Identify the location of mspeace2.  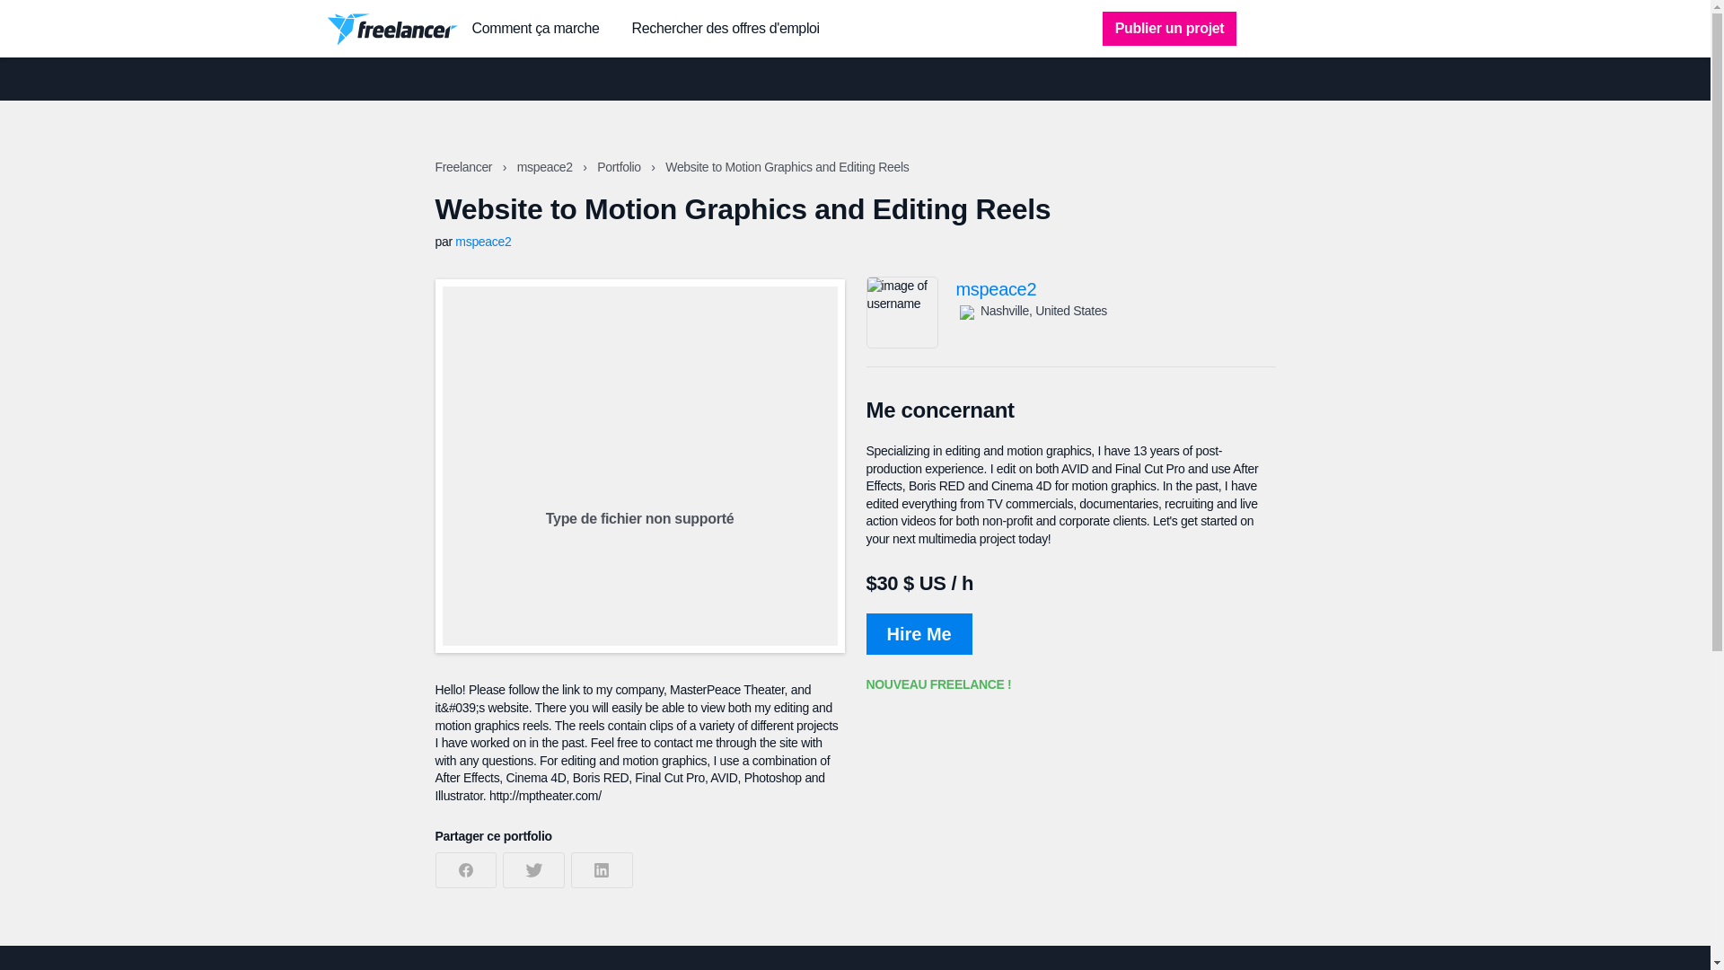
(1115, 289).